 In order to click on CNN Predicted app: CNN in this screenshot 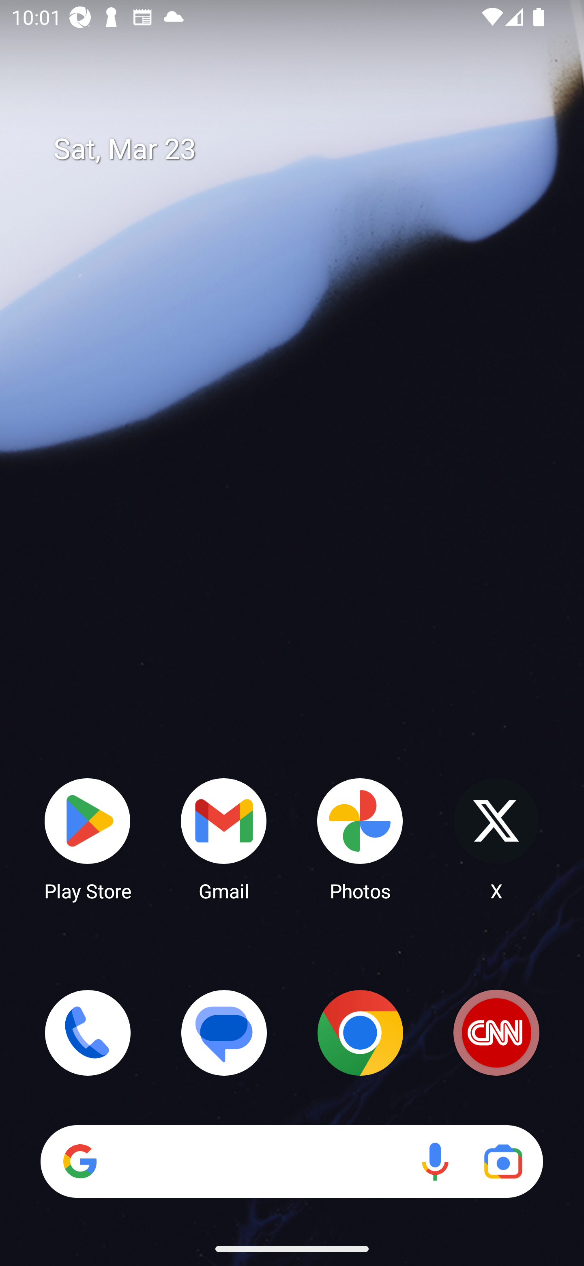, I will do `click(496, 1033)`.